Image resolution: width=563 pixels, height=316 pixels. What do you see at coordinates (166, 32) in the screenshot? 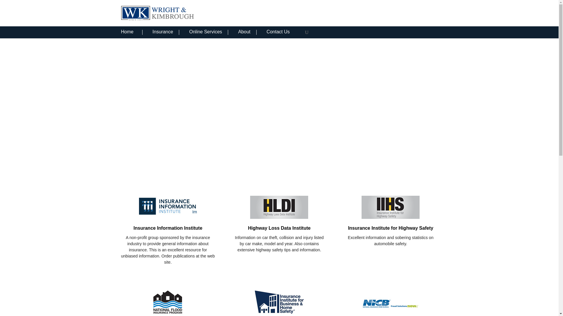
I see `Insurance` at bounding box center [166, 32].